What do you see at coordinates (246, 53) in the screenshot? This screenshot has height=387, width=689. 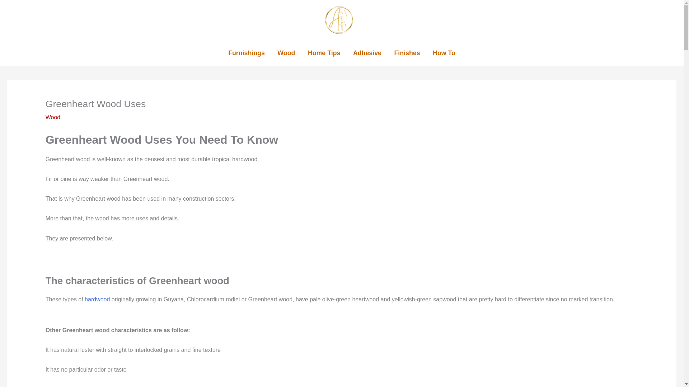 I see `Furnishings` at bounding box center [246, 53].